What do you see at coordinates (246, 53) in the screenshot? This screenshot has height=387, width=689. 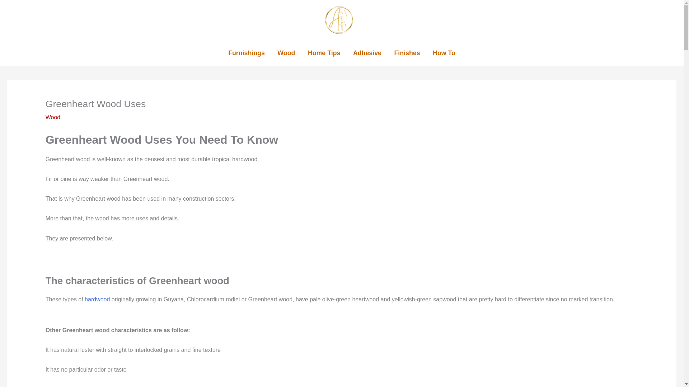 I see `Furnishings` at bounding box center [246, 53].